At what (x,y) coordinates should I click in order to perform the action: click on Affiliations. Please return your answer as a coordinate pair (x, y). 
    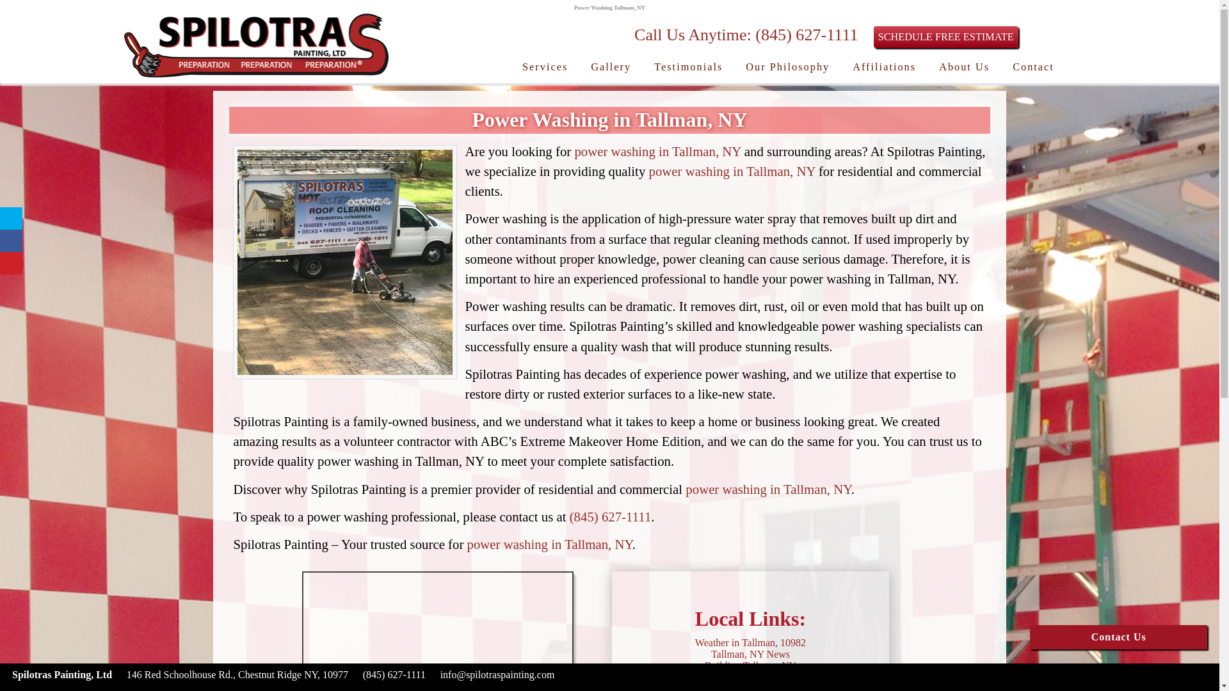
    Looking at the image, I should click on (884, 67).